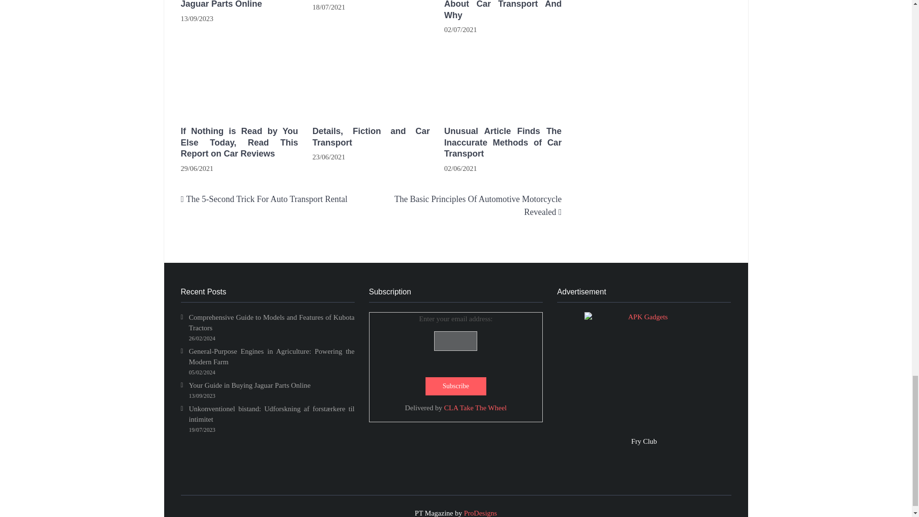  What do you see at coordinates (478, 205) in the screenshot?
I see `The Basic Principles Of Automotive Motorcycle Revealed` at bounding box center [478, 205].